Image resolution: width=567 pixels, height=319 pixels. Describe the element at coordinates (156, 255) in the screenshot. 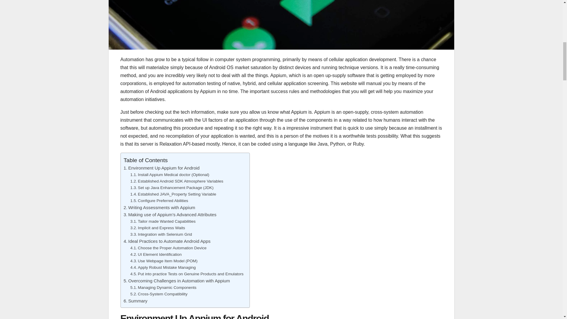

I see `UI Element Identification` at that location.